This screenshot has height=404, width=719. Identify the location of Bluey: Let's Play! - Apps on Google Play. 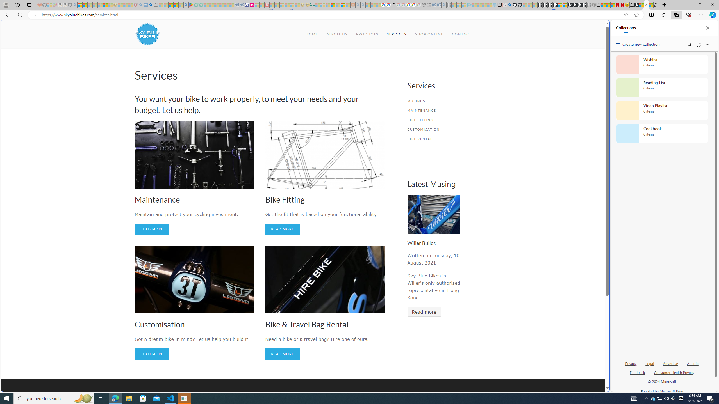
(191, 5).